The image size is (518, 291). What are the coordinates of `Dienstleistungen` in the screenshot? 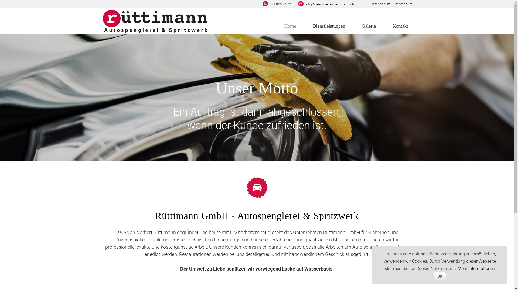 It's located at (329, 26).